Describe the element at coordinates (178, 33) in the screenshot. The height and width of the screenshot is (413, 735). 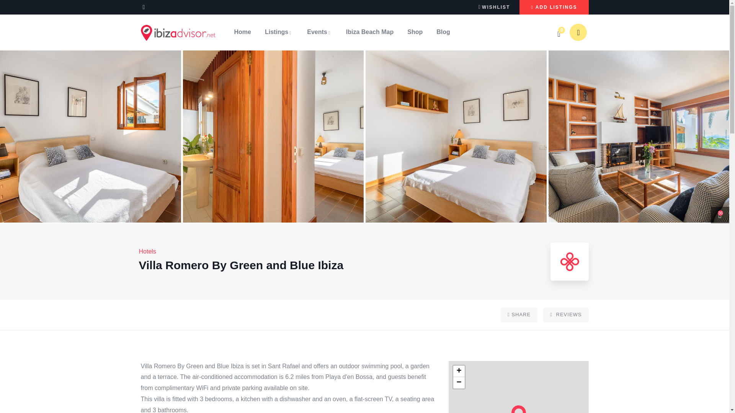
I see `Home` at that location.